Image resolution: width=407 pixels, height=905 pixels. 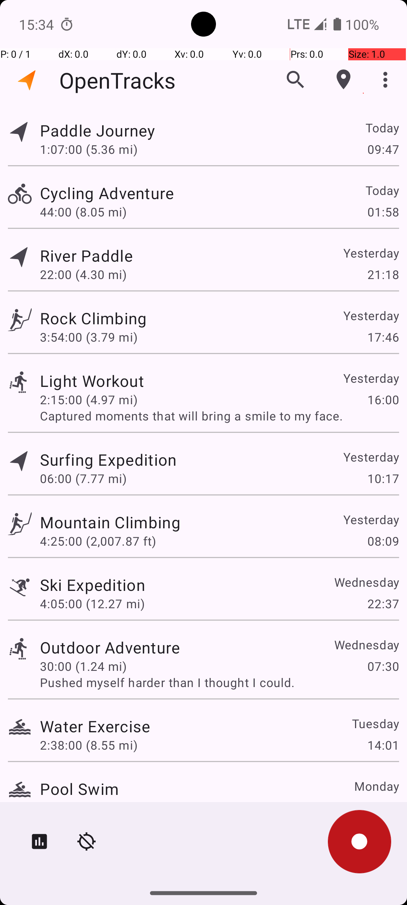 What do you see at coordinates (383, 541) in the screenshot?
I see `08:09` at bounding box center [383, 541].